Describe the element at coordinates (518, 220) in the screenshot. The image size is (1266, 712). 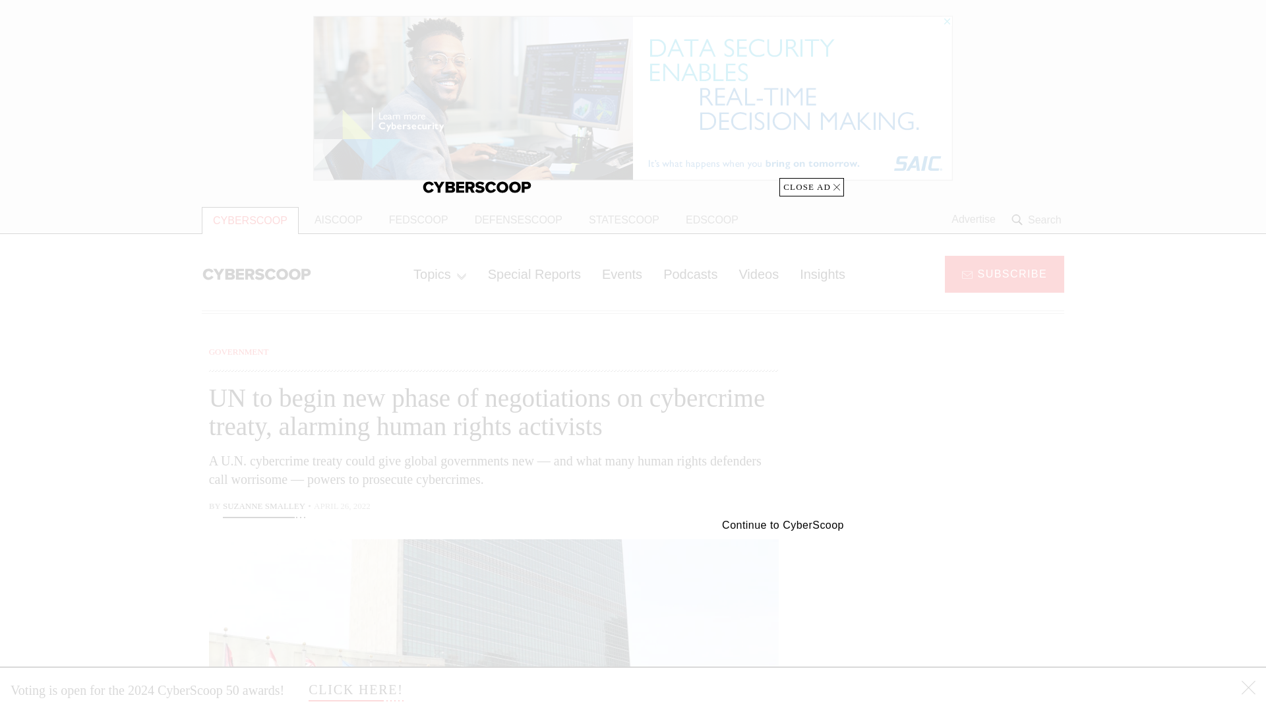
I see `DEFENSESCOOP` at that location.